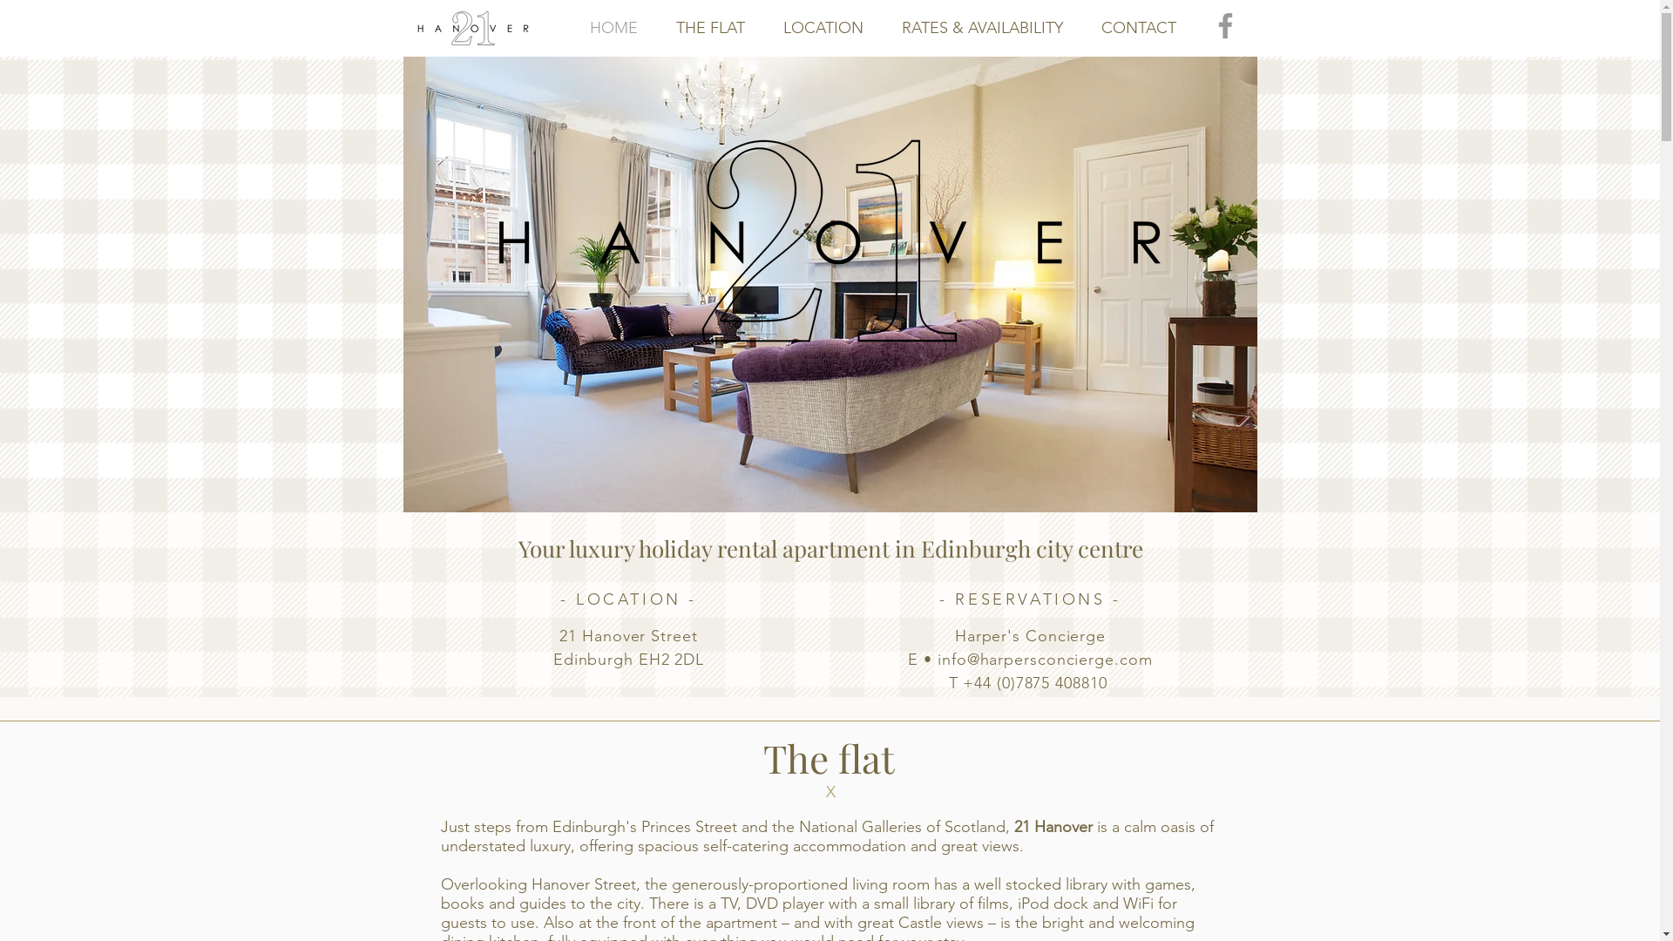 Image resolution: width=1673 pixels, height=941 pixels. What do you see at coordinates (981, 28) in the screenshot?
I see `RATES & AVAILABILITY` at bounding box center [981, 28].